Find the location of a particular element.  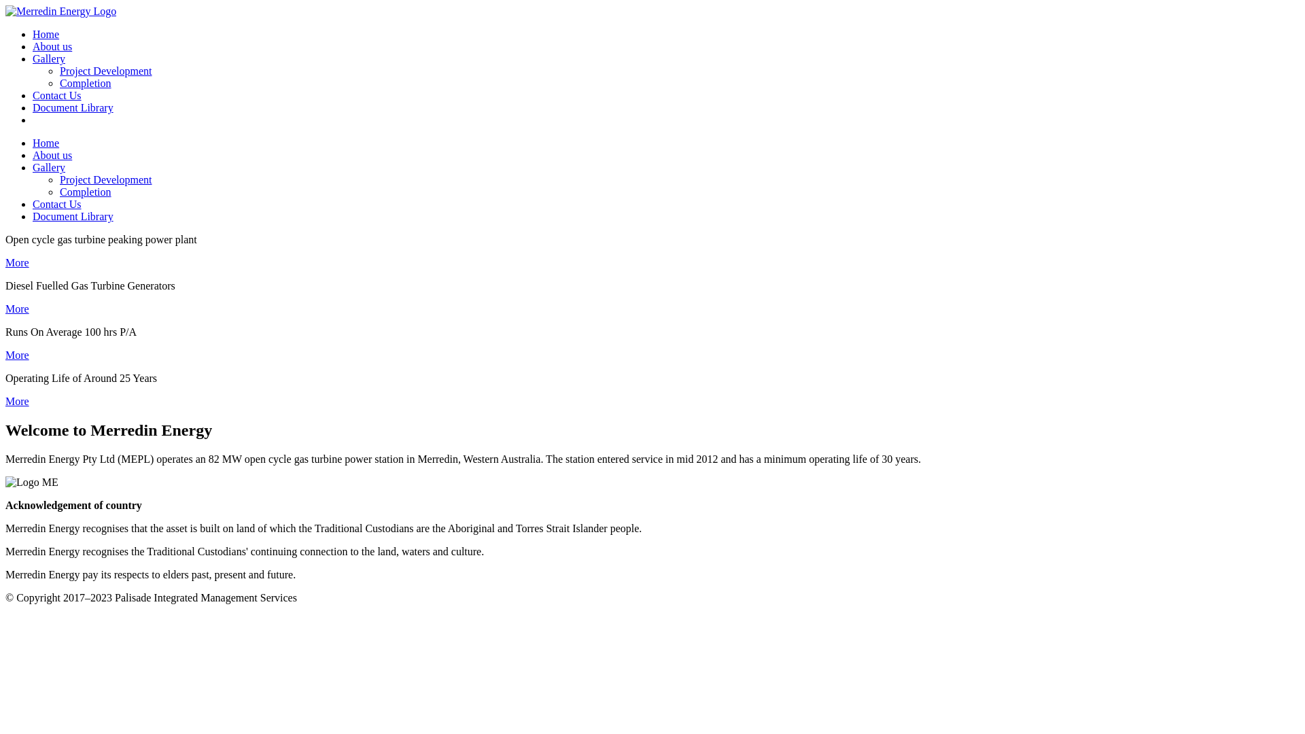

More is located at coordinates (18, 401).